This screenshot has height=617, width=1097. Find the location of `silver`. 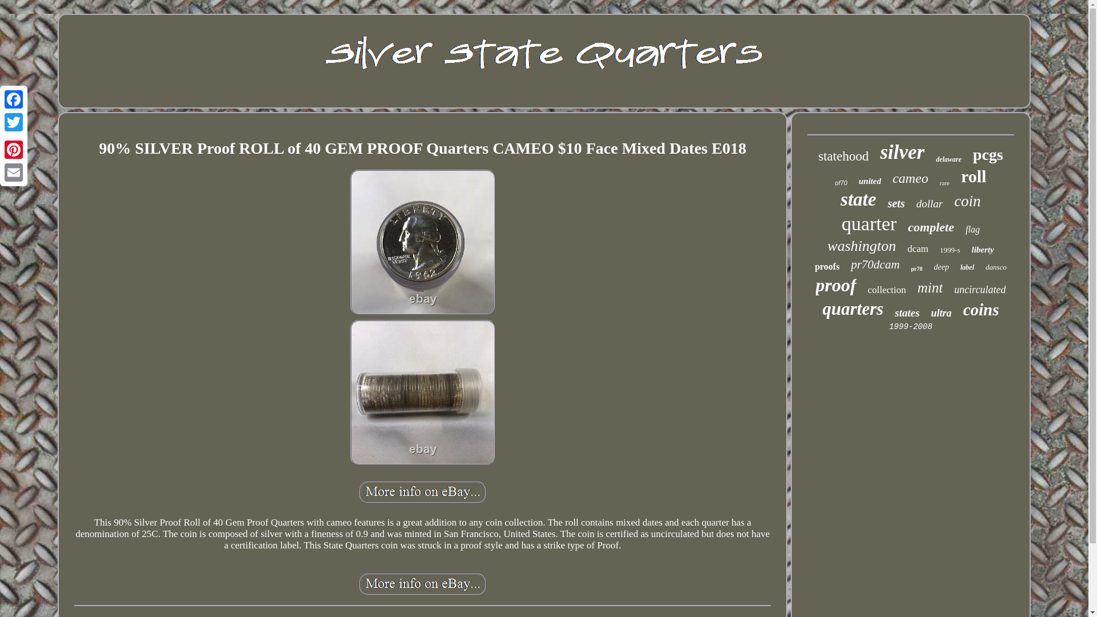

silver is located at coordinates (902, 153).